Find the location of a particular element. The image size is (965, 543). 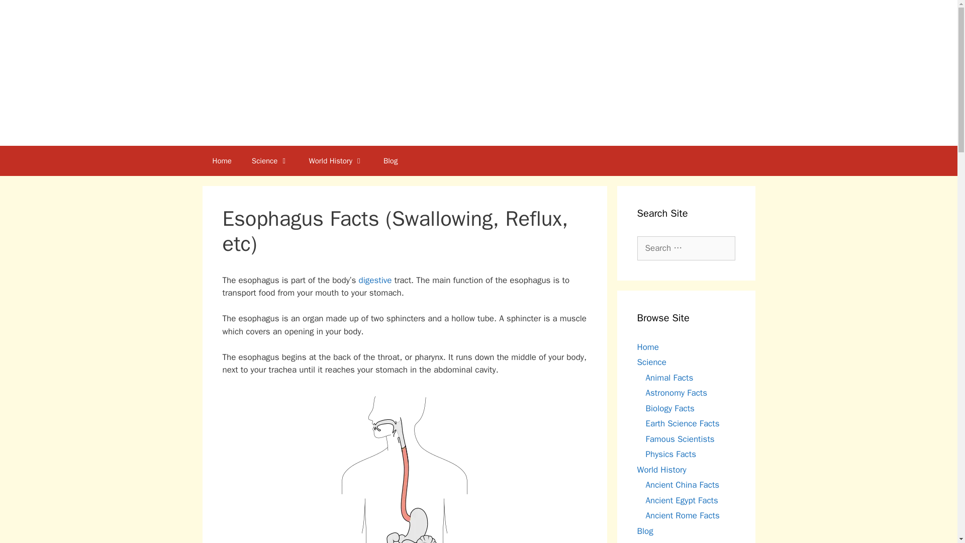

Ancient Egypt Facts is located at coordinates (682, 500).